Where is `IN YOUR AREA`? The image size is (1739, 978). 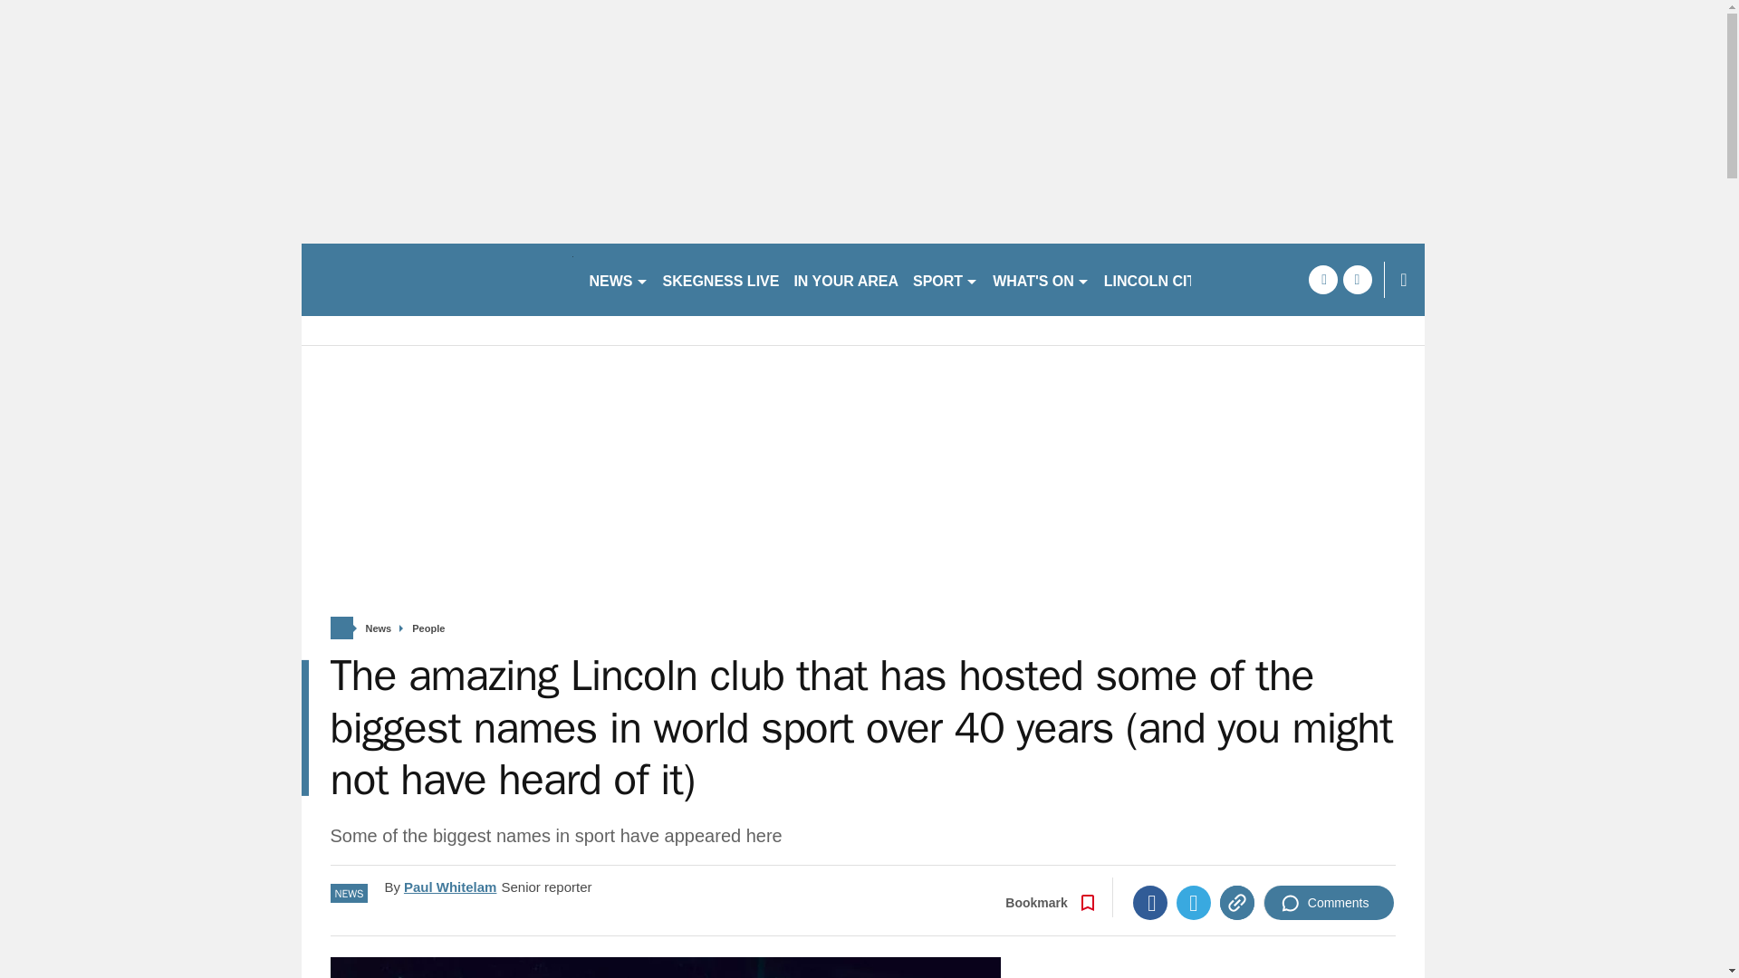
IN YOUR AREA is located at coordinates (846, 279).